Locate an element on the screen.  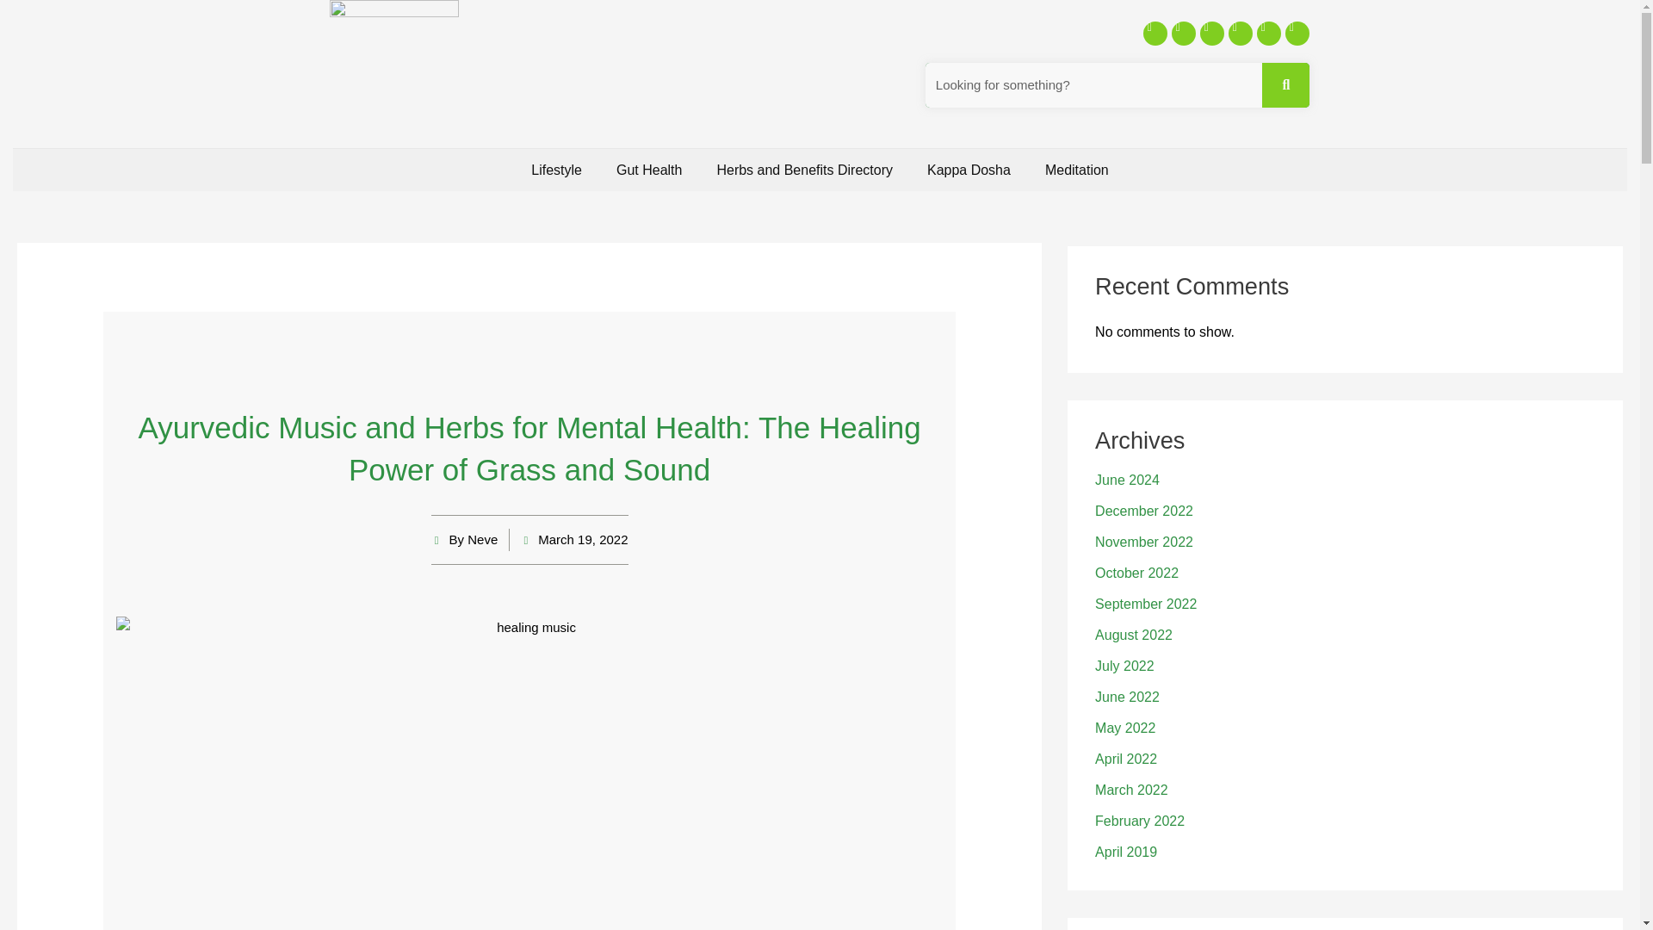
December 2022 is located at coordinates (1143, 511).